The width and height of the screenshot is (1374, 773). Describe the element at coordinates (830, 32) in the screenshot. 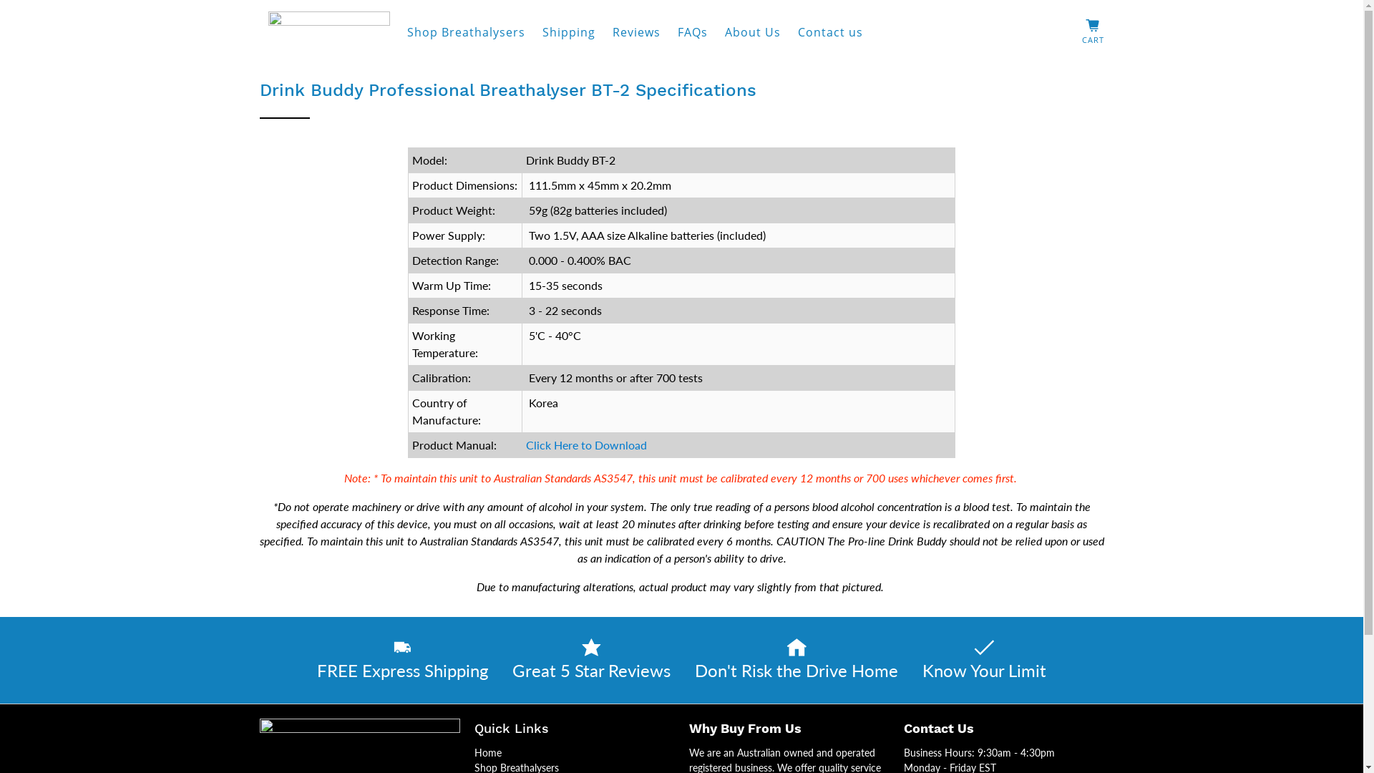

I see `Contact us` at that location.